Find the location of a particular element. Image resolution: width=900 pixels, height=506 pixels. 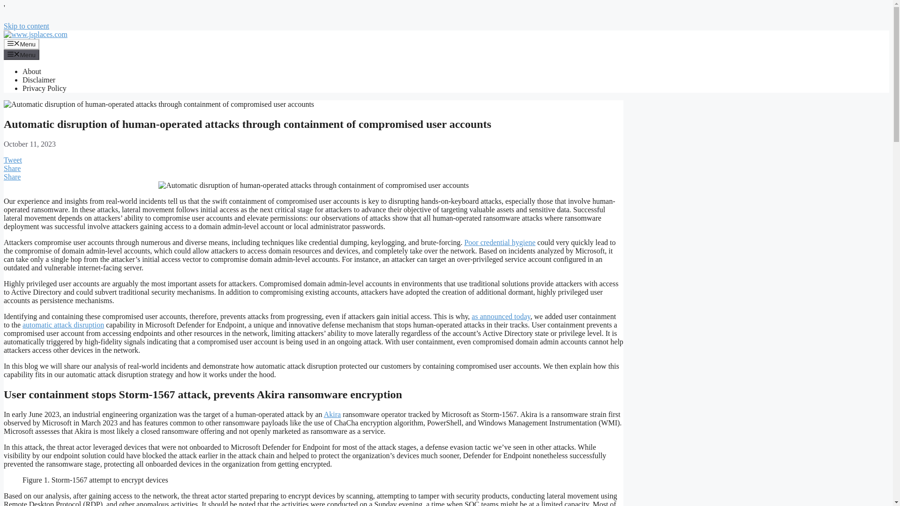

Share is located at coordinates (12, 177).